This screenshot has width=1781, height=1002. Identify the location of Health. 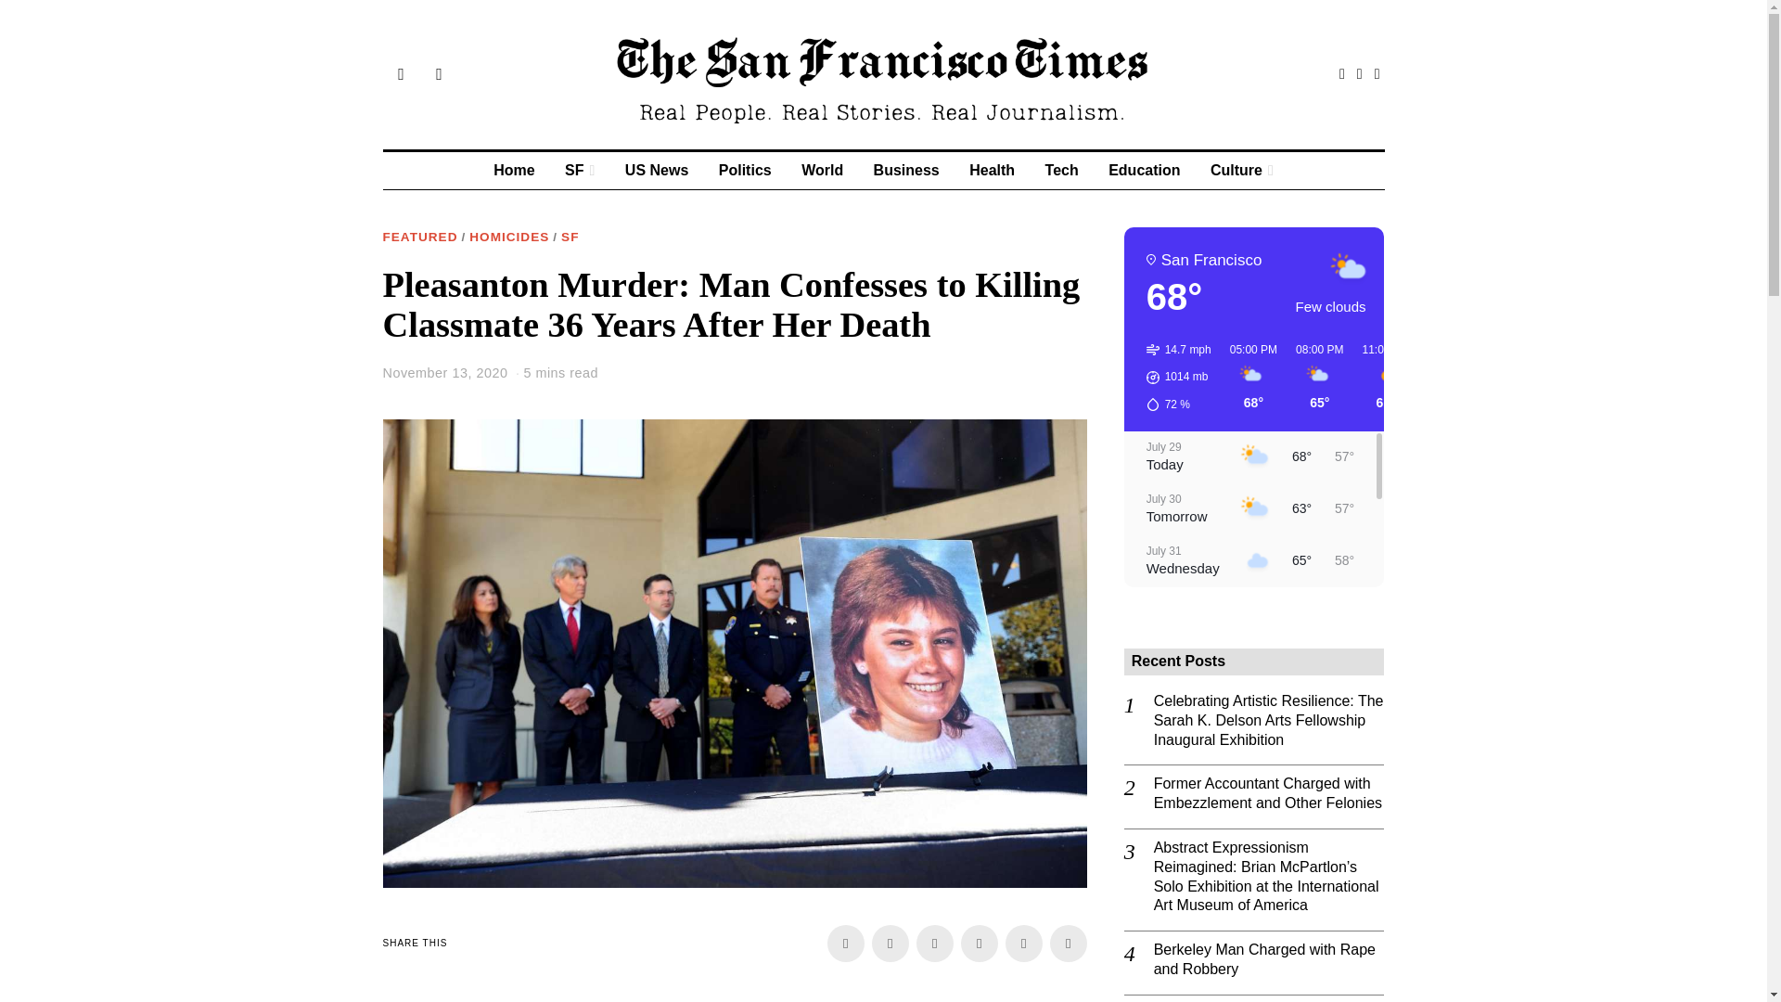
(992, 171).